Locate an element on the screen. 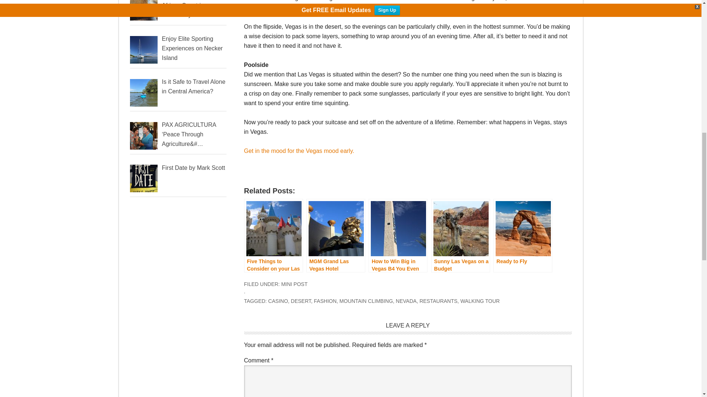 Image resolution: width=707 pixels, height=397 pixels. Get in the mood for the Vegas mood early. is located at coordinates (299, 151).